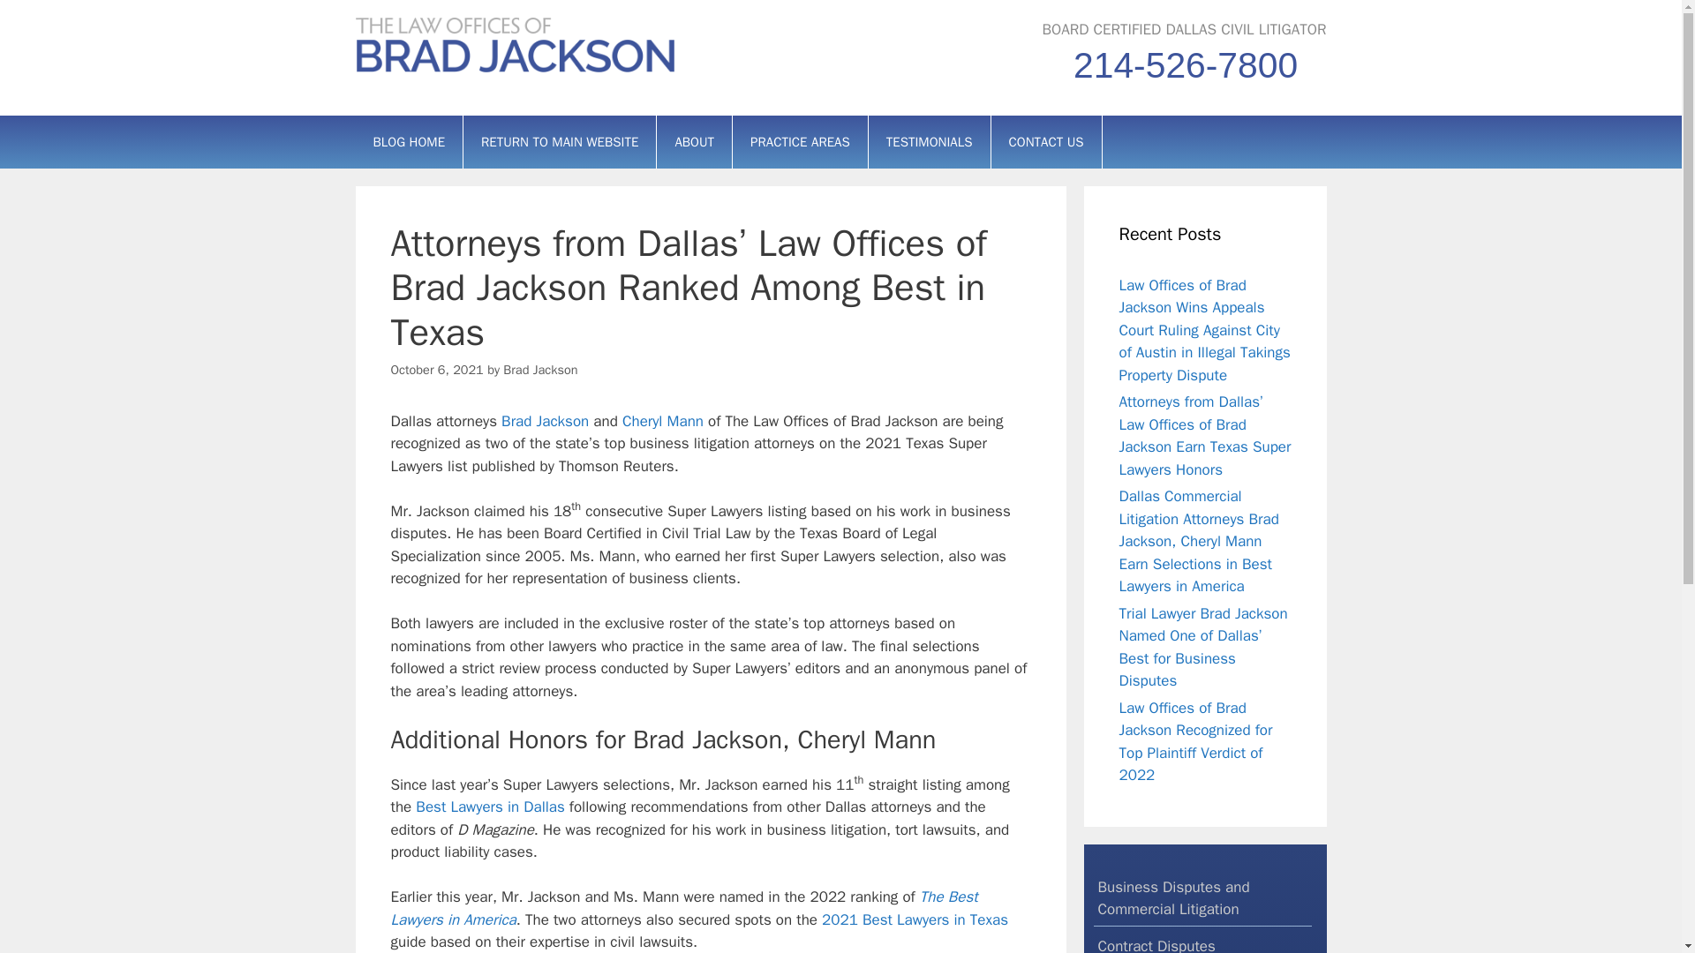 The width and height of the screenshot is (1695, 953). What do you see at coordinates (540, 369) in the screenshot?
I see `Brad Jackson` at bounding box center [540, 369].